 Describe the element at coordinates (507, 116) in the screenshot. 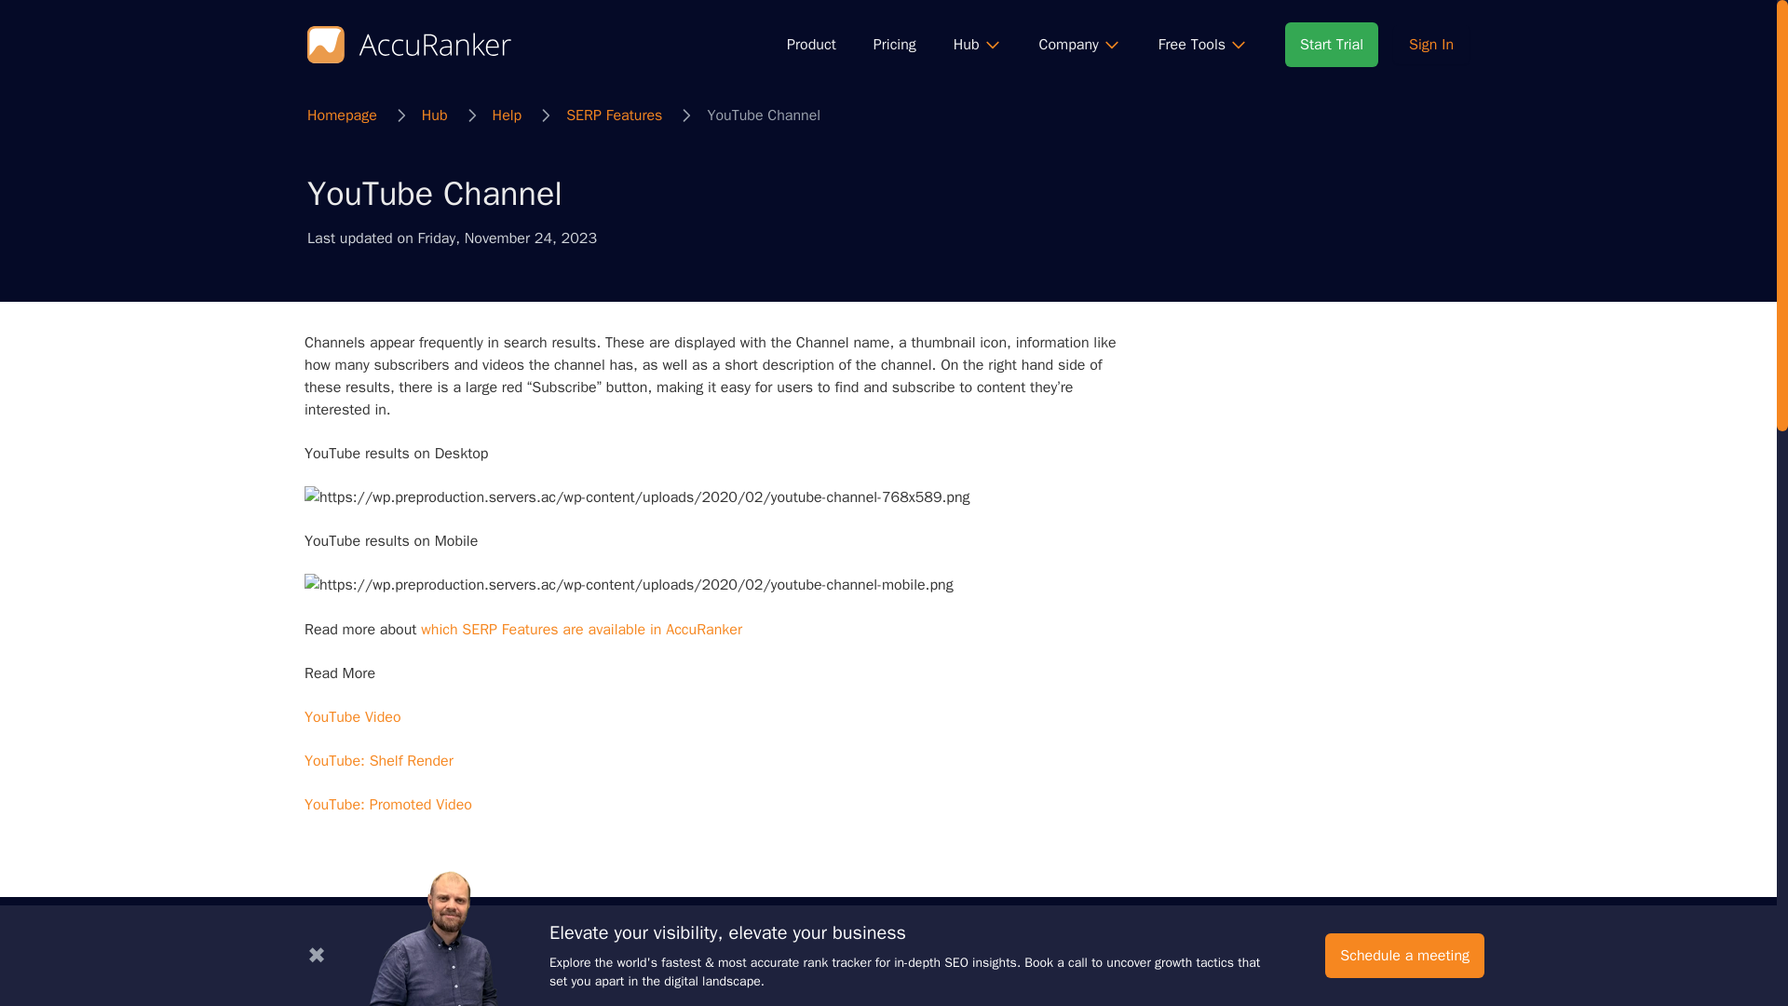

I see `Help` at that location.